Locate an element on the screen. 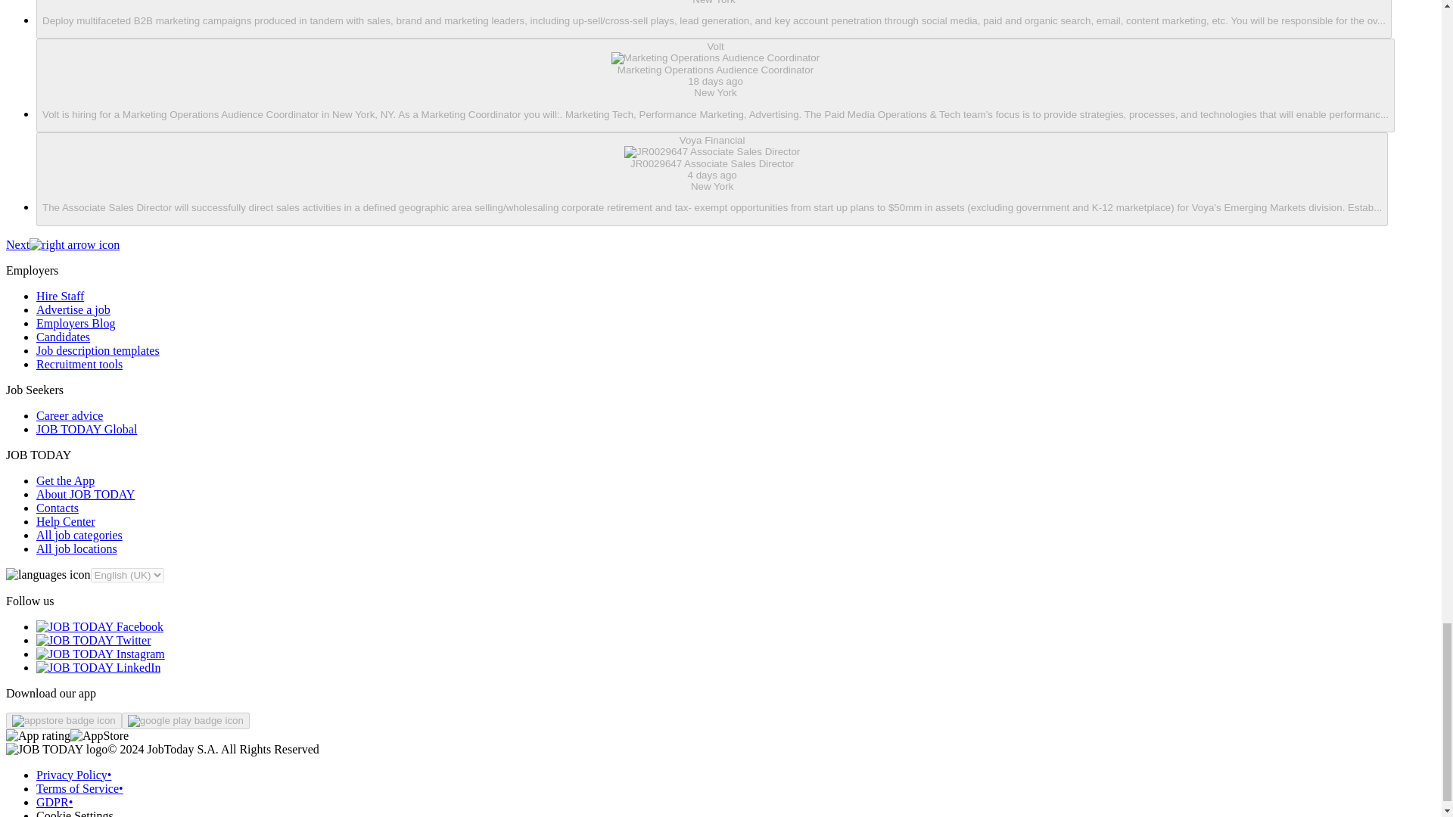 The height and width of the screenshot is (817, 1453). JOB TODAY Android Application is located at coordinates (186, 720).